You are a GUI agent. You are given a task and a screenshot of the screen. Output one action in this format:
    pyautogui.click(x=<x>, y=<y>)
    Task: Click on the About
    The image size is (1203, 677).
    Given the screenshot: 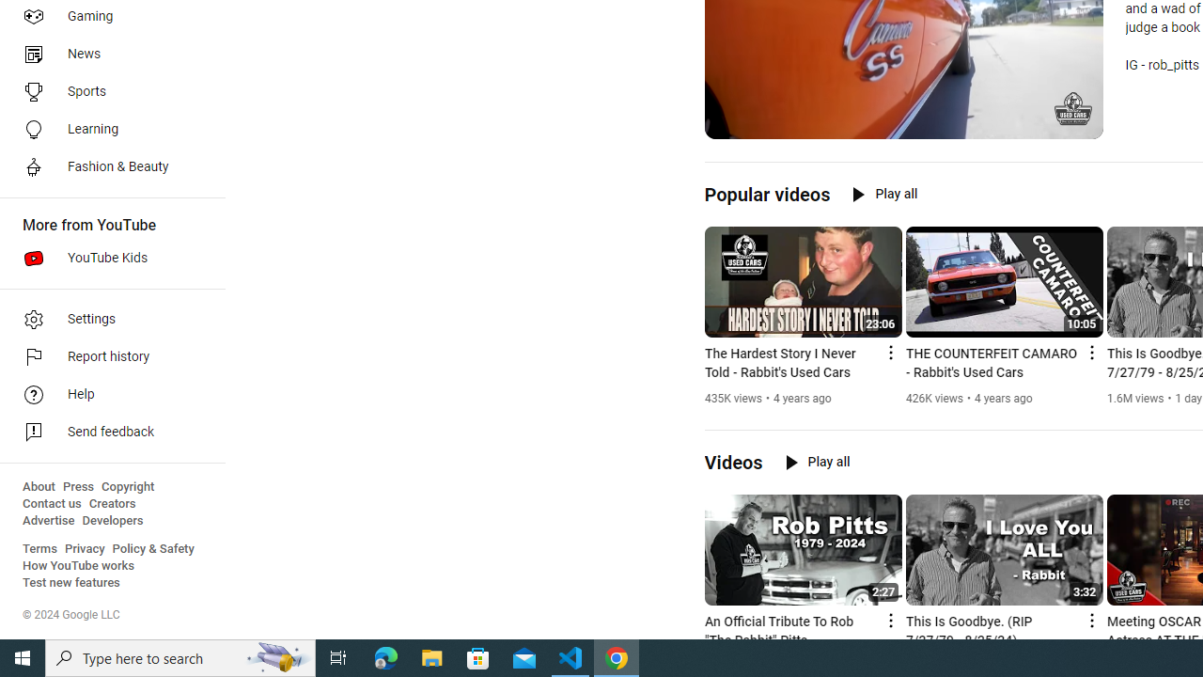 What is the action you would take?
    pyautogui.click(x=39, y=487)
    